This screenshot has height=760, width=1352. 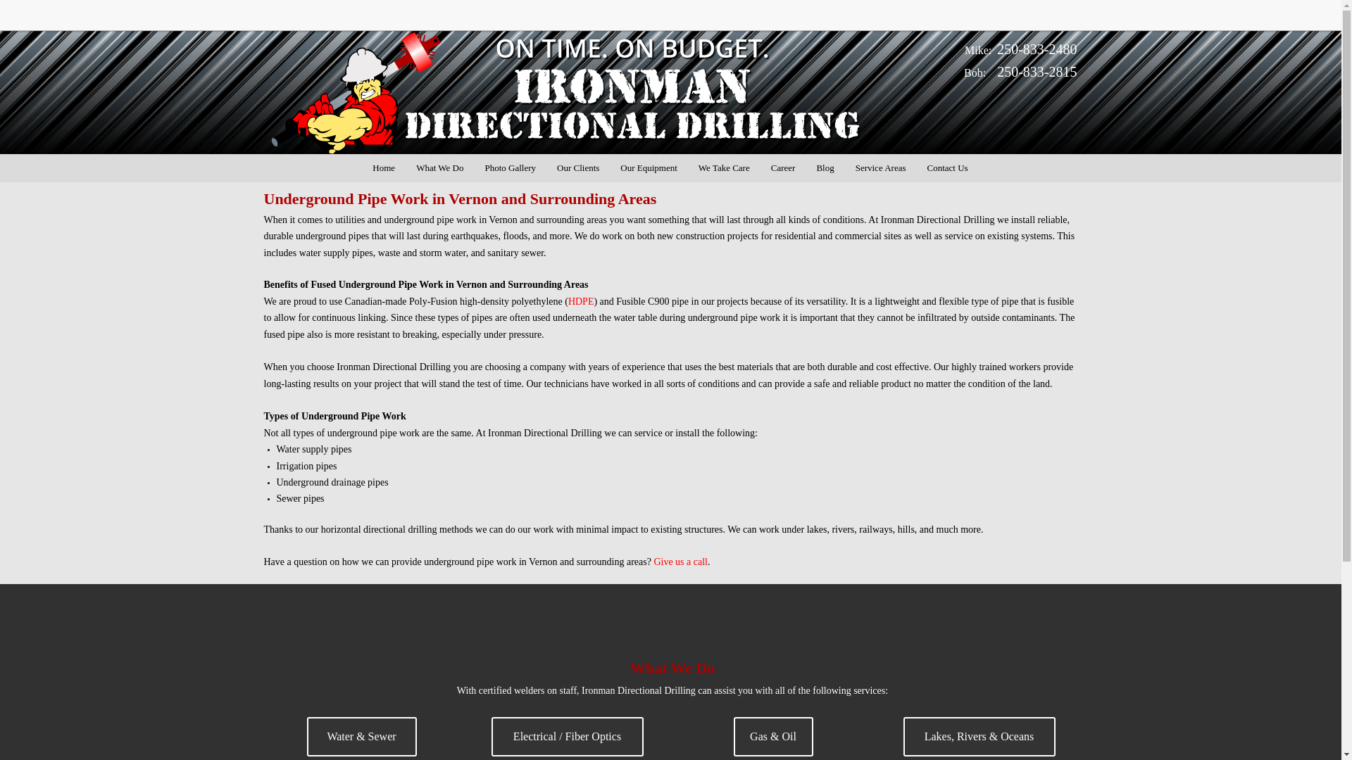 What do you see at coordinates (1037, 73) in the screenshot?
I see `250-833-2815` at bounding box center [1037, 73].